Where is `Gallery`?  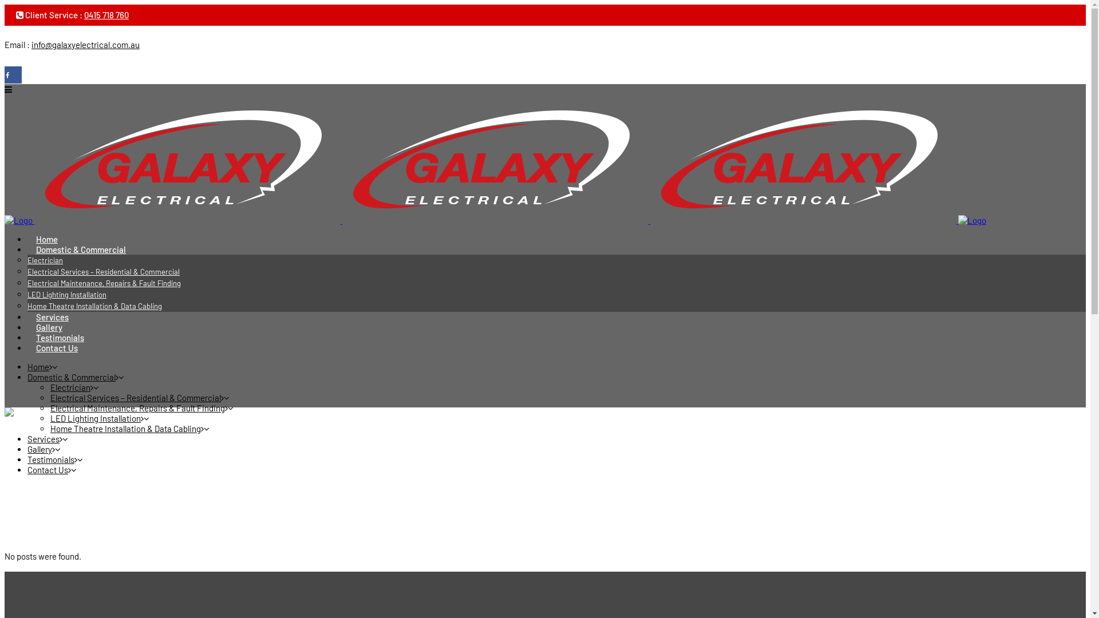
Gallery is located at coordinates (49, 327).